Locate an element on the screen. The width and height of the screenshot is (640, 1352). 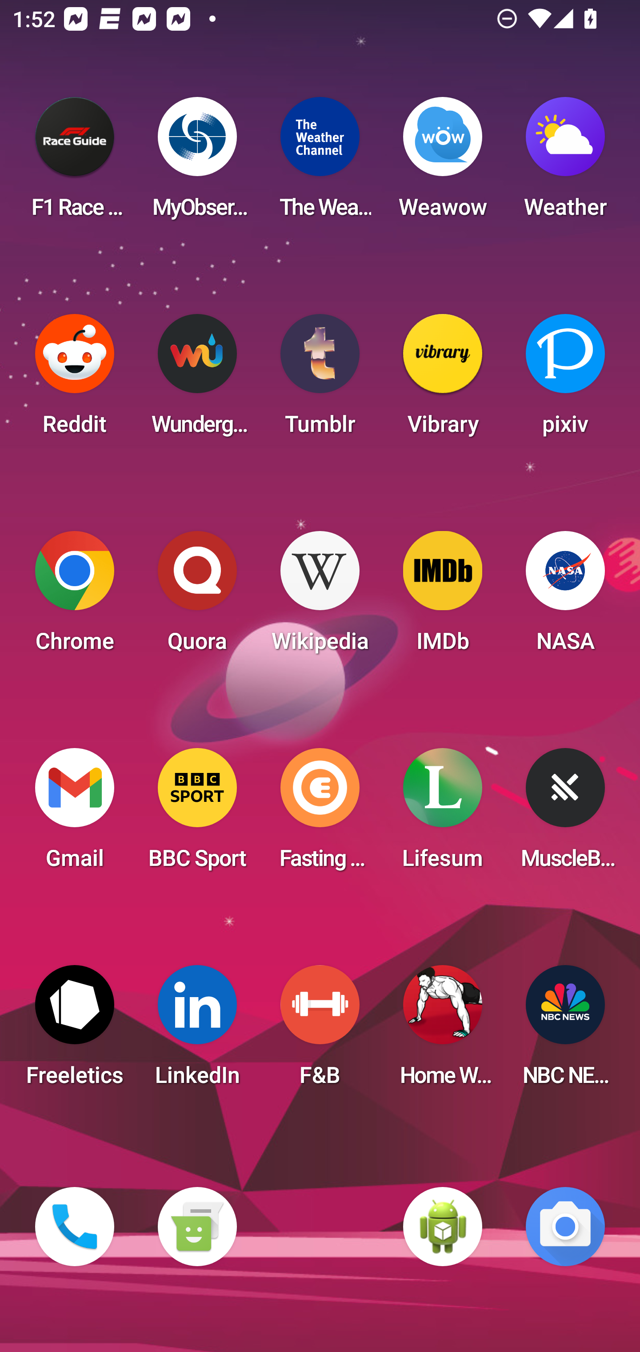
Freeletics is located at coordinates (75, 1031).